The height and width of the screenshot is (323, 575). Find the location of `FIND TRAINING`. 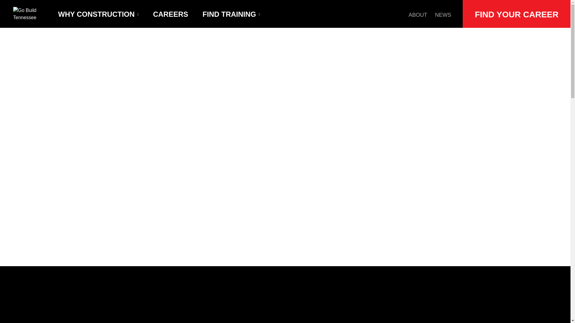

FIND TRAINING is located at coordinates (231, 14).